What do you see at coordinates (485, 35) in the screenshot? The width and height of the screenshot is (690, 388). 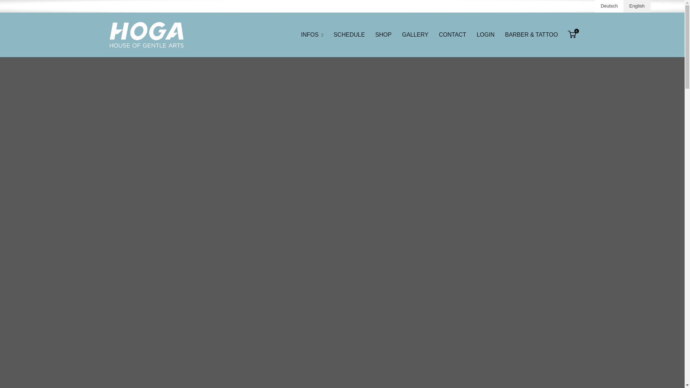 I see `LOGIN` at bounding box center [485, 35].